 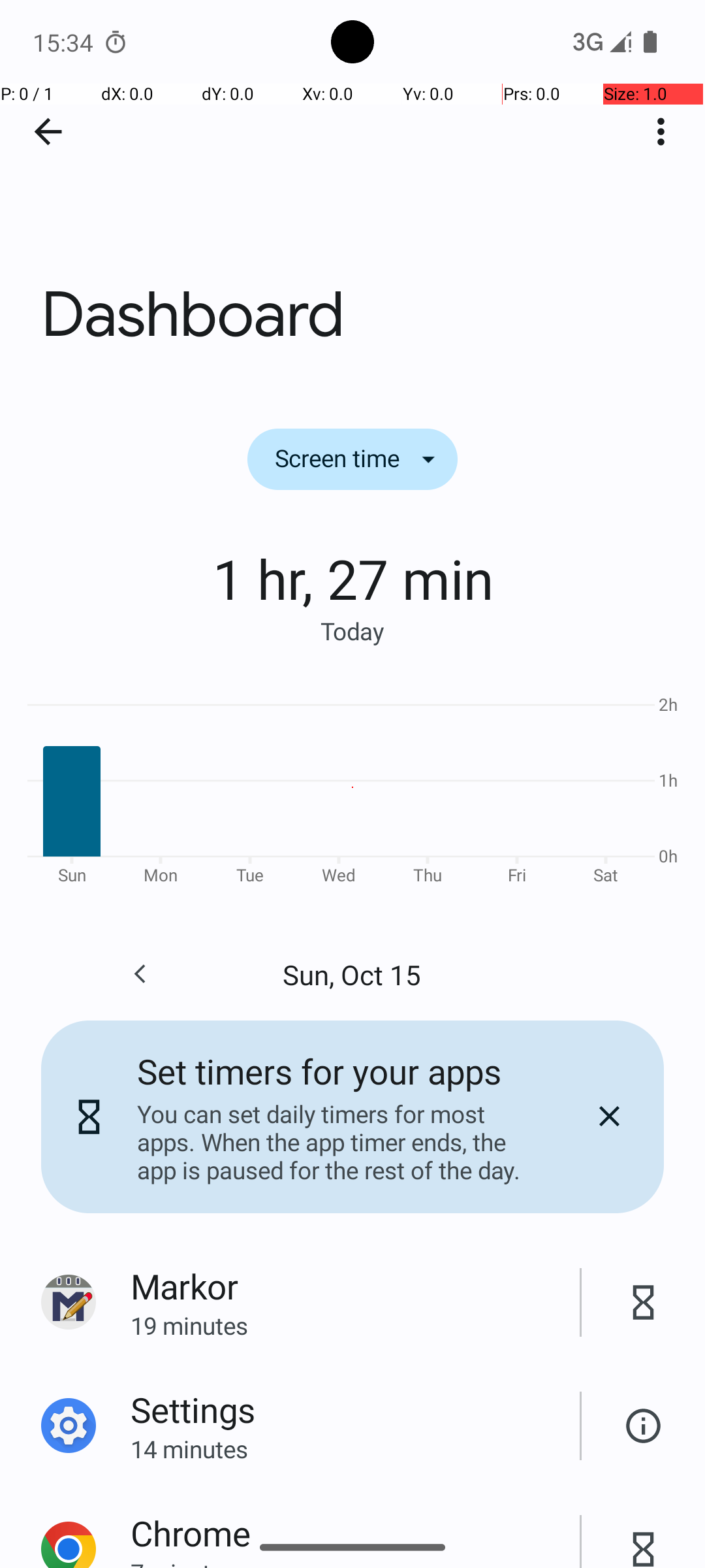 What do you see at coordinates (644, 1426) in the screenshot?
I see `Can't set timer` at bounding box center [644, 1426].